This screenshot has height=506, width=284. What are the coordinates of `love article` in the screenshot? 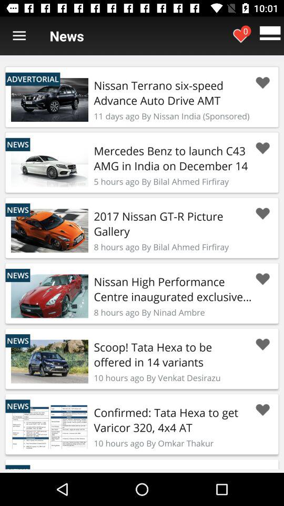 It's located at (262, 279).